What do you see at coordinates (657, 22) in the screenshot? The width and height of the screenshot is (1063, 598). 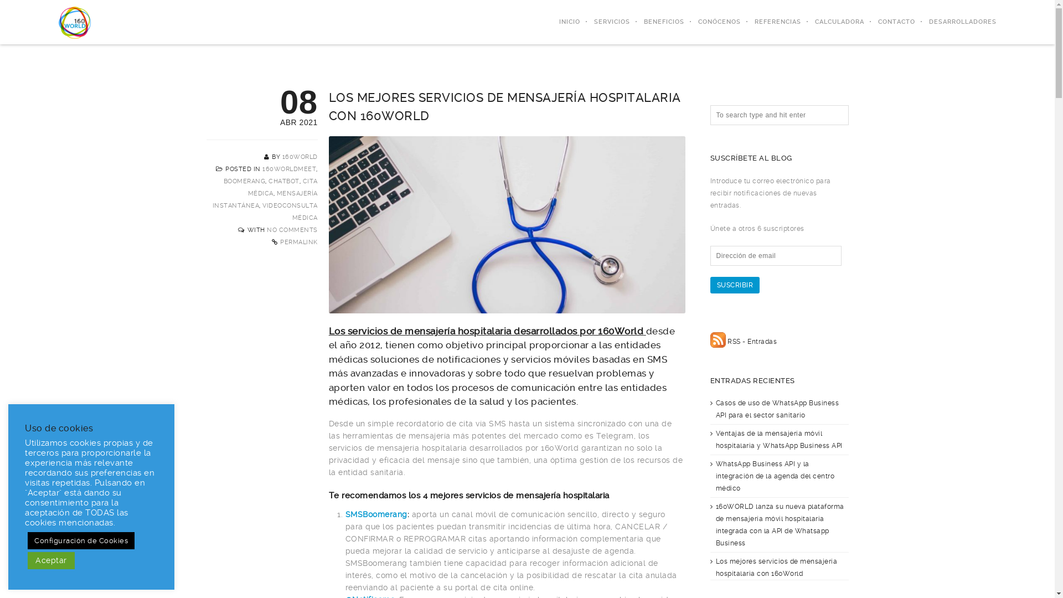 I see `BENEFICIOS` at bounding box center [657, 22].